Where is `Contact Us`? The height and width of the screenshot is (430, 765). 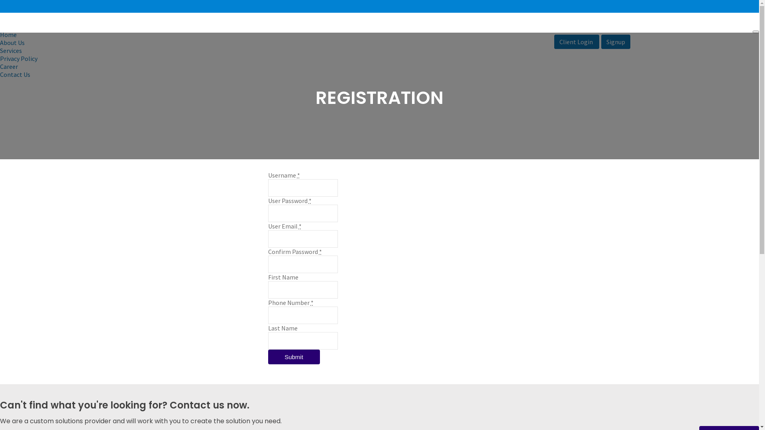
Contact Us is located at coordinates (15, 74).